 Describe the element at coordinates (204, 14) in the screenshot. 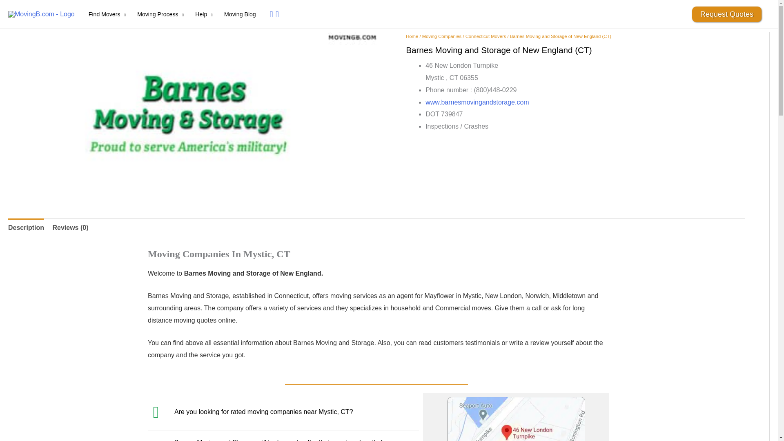

I see `Help` at that location.